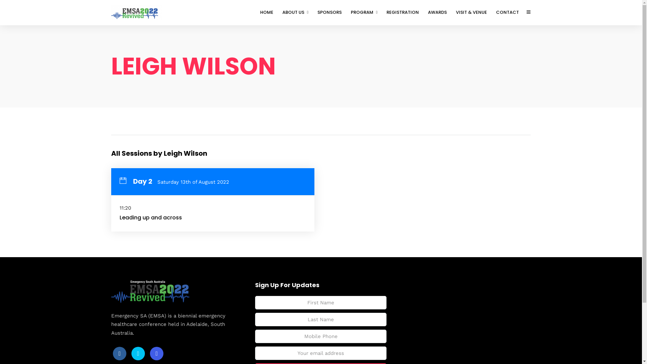  I want to click on CONTACT, so click(510, 12).